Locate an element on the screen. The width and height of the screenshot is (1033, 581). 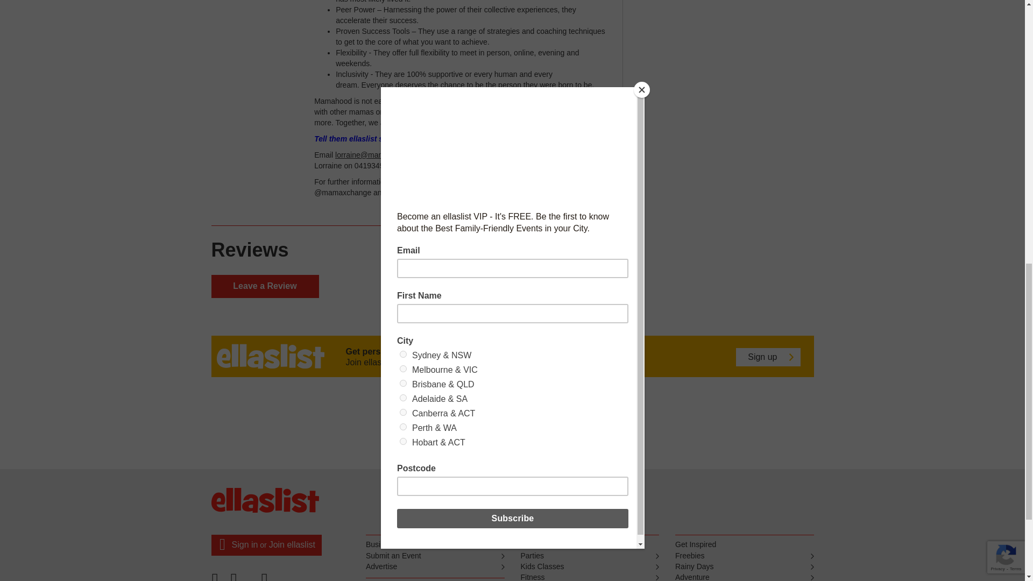
Pinterest is located at coordinates (243, 580).